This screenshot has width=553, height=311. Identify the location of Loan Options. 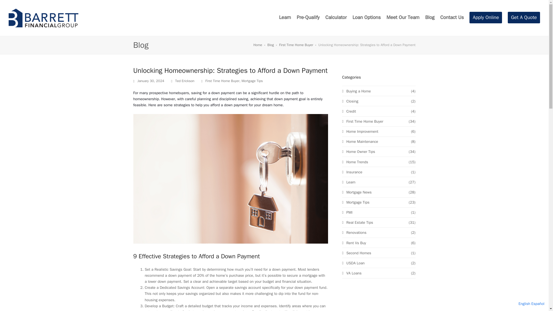
(367, 18).